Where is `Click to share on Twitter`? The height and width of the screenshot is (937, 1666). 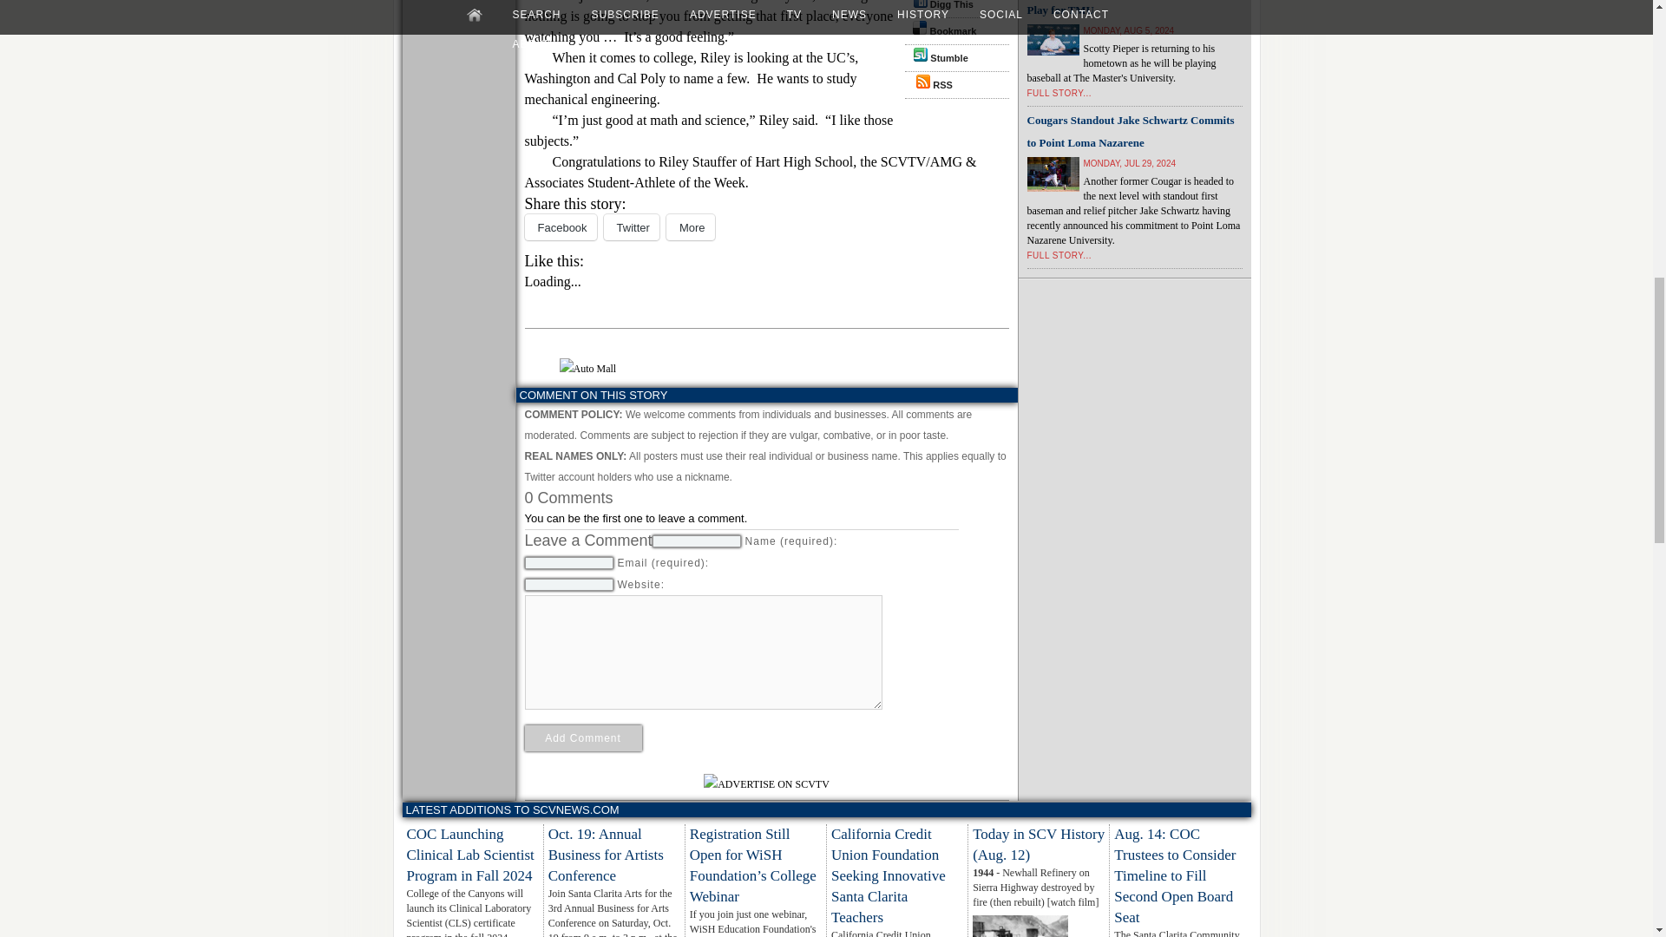
Click to share on Twitter is located at coordinates (632, 227).